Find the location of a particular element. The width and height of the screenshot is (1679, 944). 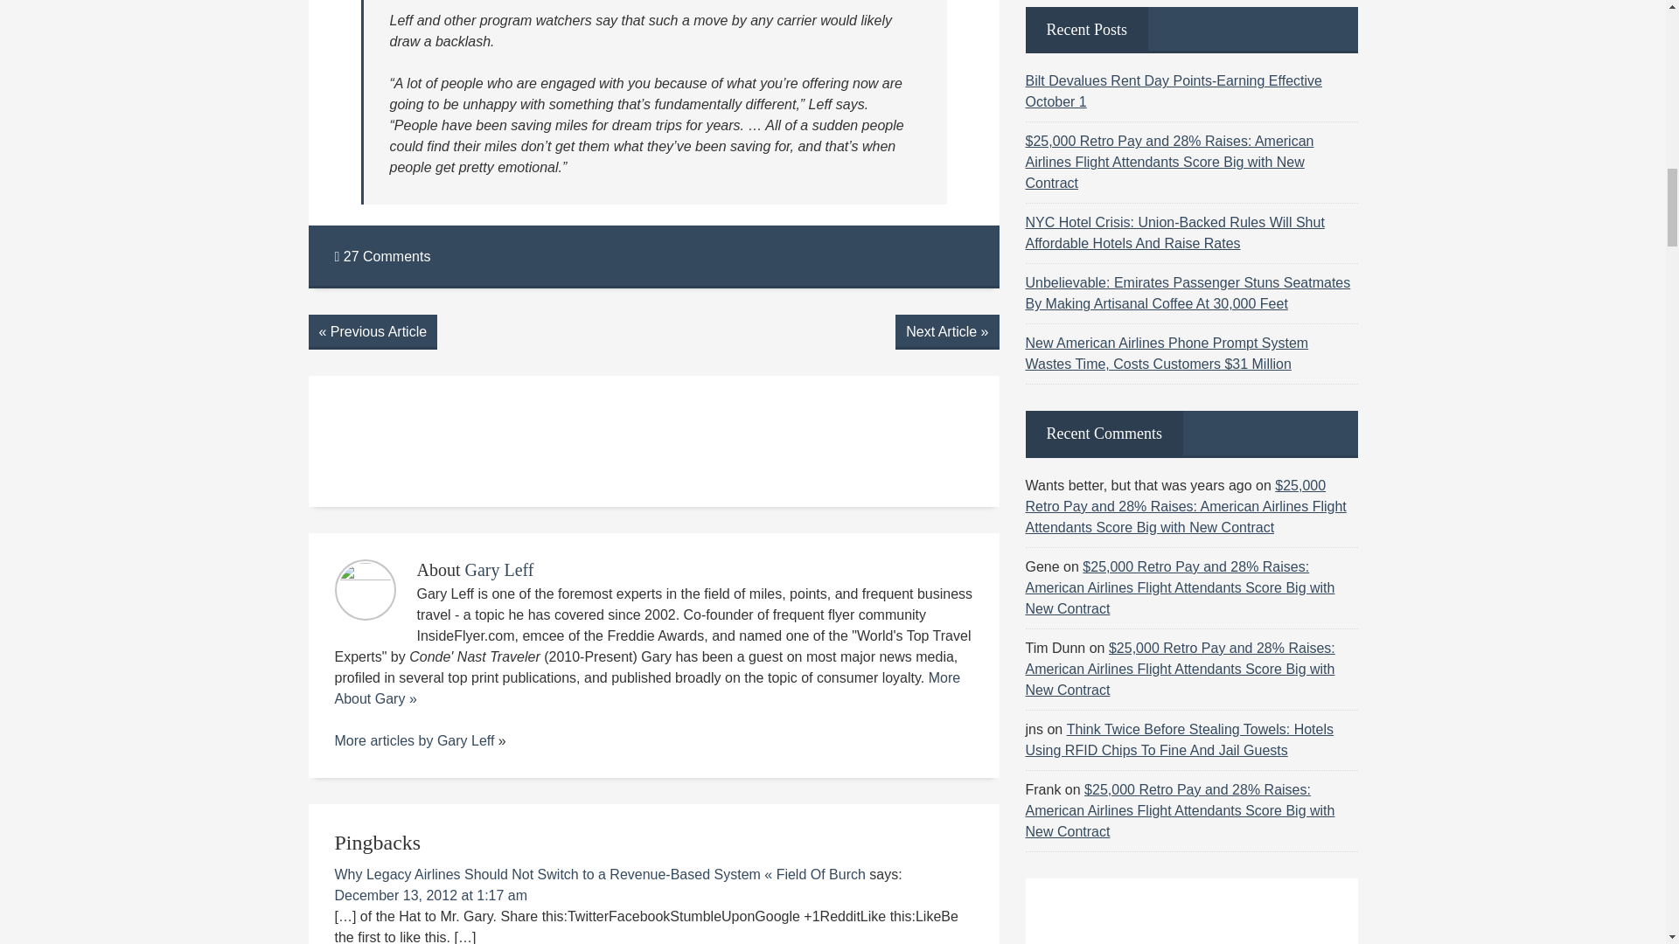

More articles by is located at coordinates (385, 741).